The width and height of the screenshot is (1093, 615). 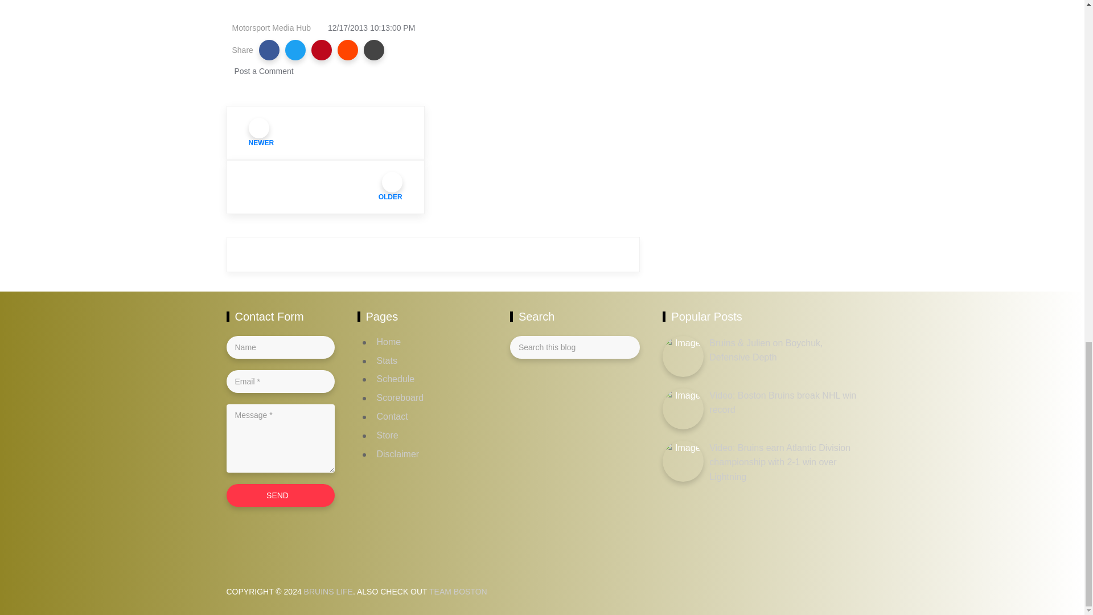 What do you see at coordinates (326, 187) in the screenshot?
I see `OLDER` at bounding box center [326, 187].